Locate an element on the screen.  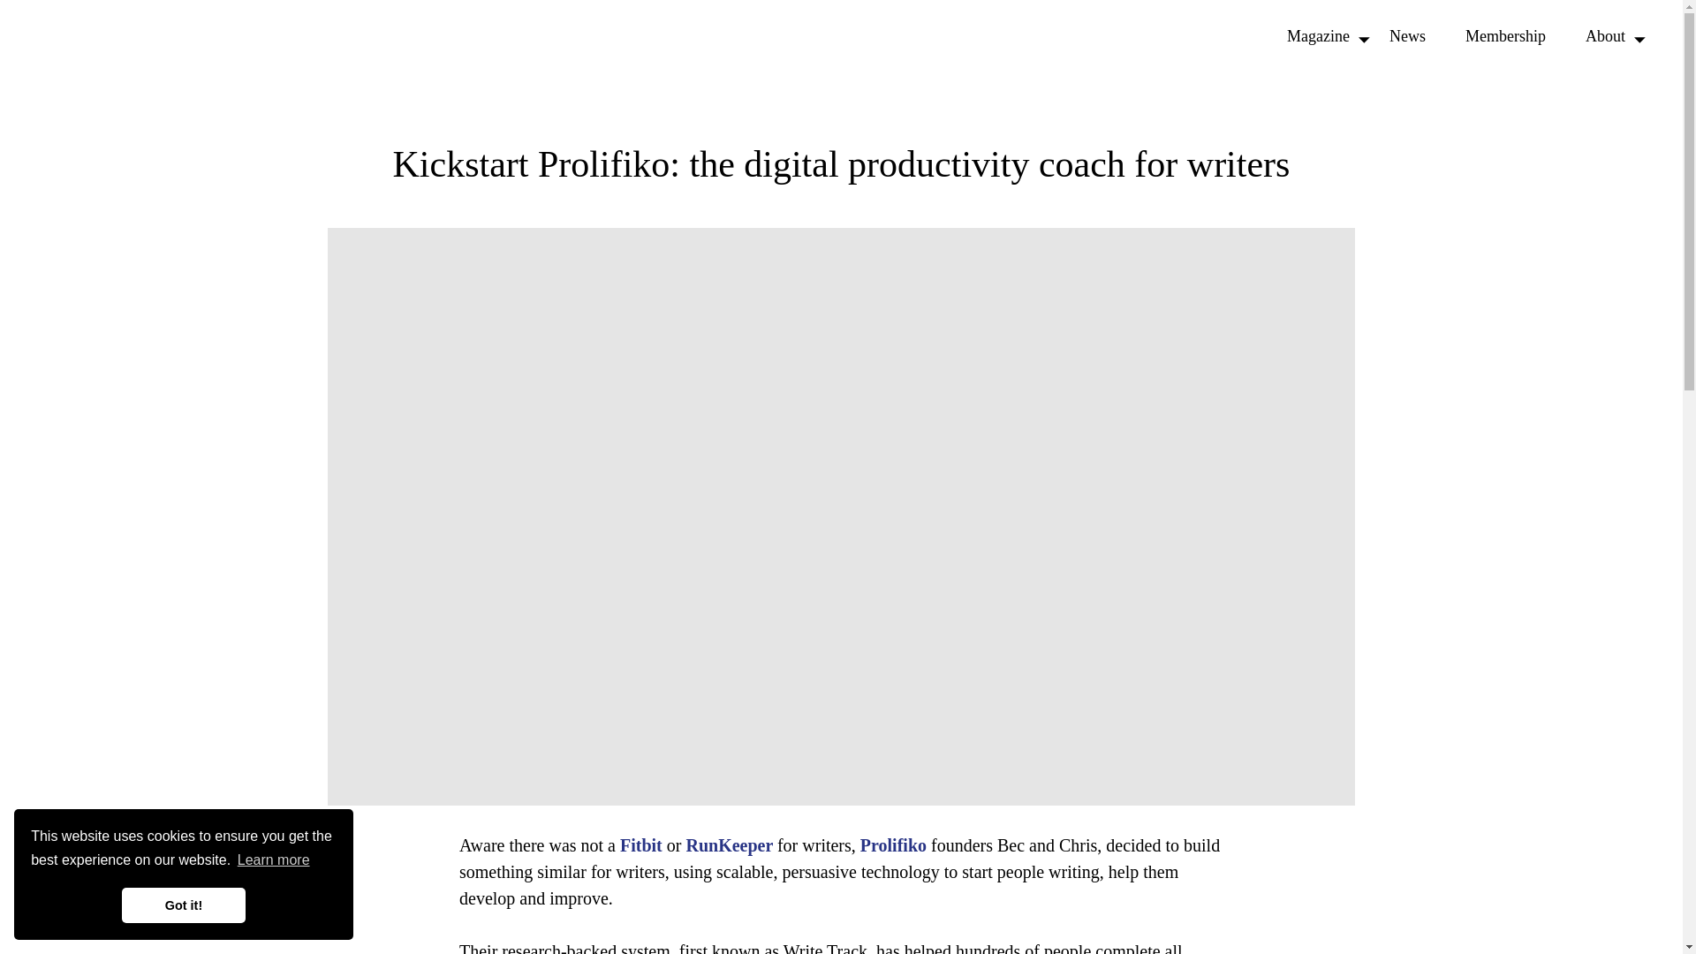
About is located at coordinates (1605, 37).